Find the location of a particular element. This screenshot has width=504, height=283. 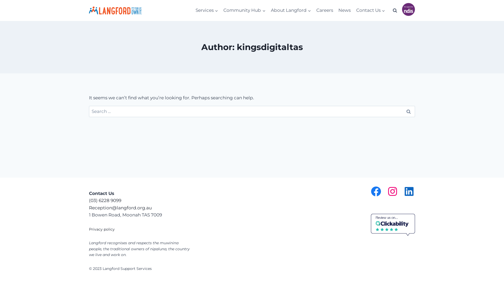

News is located at coordinates (344, 10).